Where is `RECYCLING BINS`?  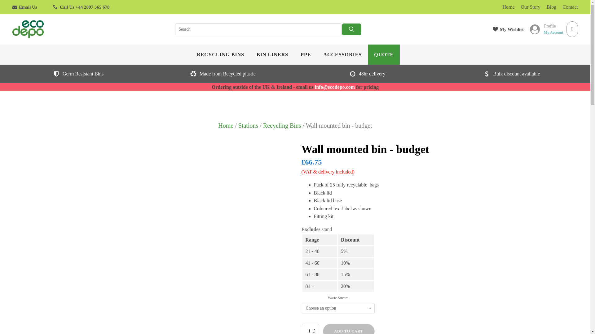
RECYCLING BINS is located at coordinates (220, 54).